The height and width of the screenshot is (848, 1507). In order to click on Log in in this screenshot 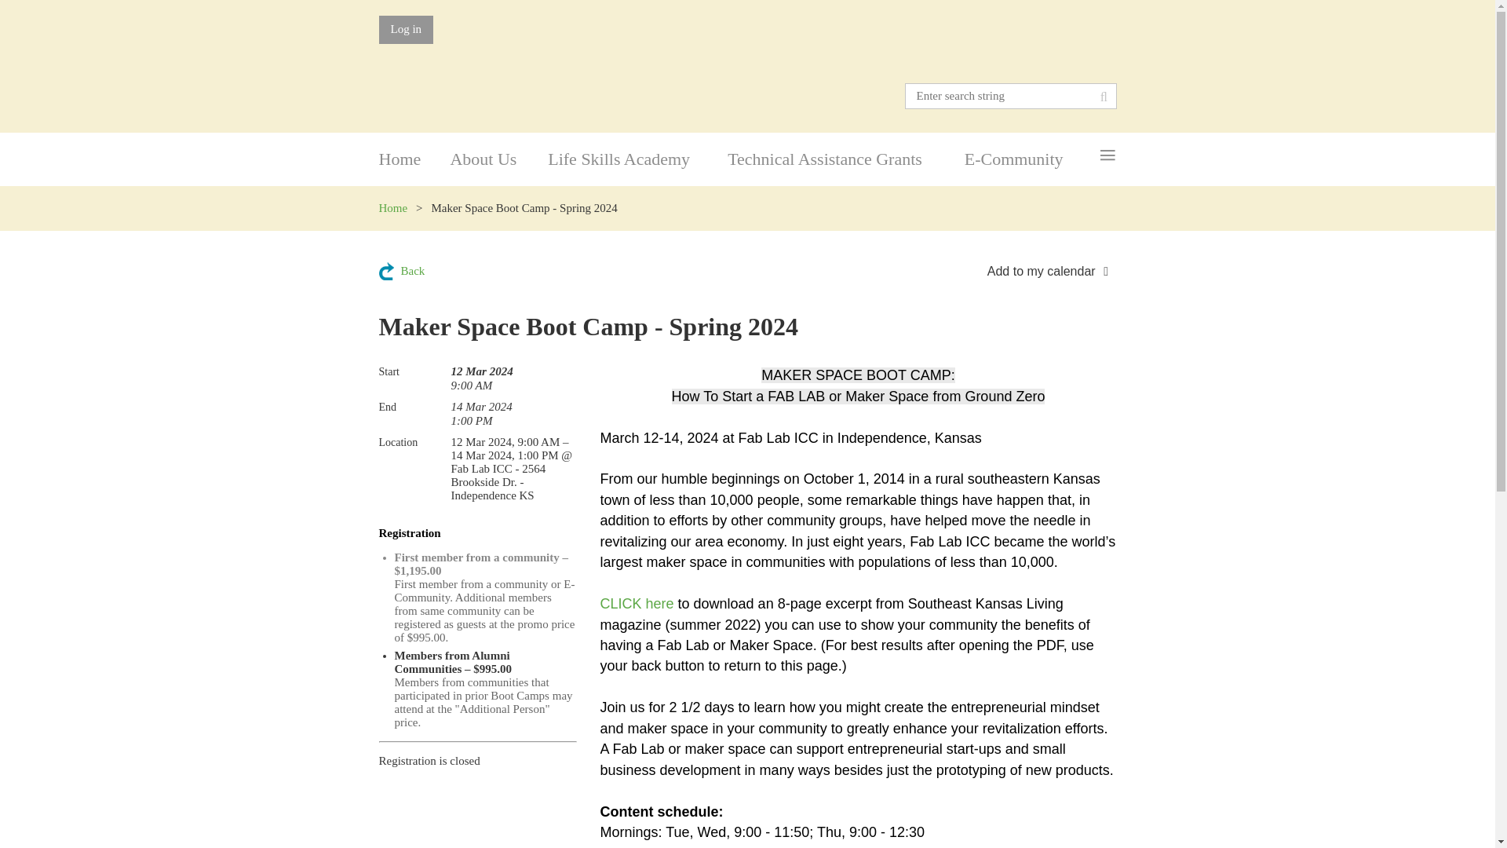, I will do `click(405, 30)`.